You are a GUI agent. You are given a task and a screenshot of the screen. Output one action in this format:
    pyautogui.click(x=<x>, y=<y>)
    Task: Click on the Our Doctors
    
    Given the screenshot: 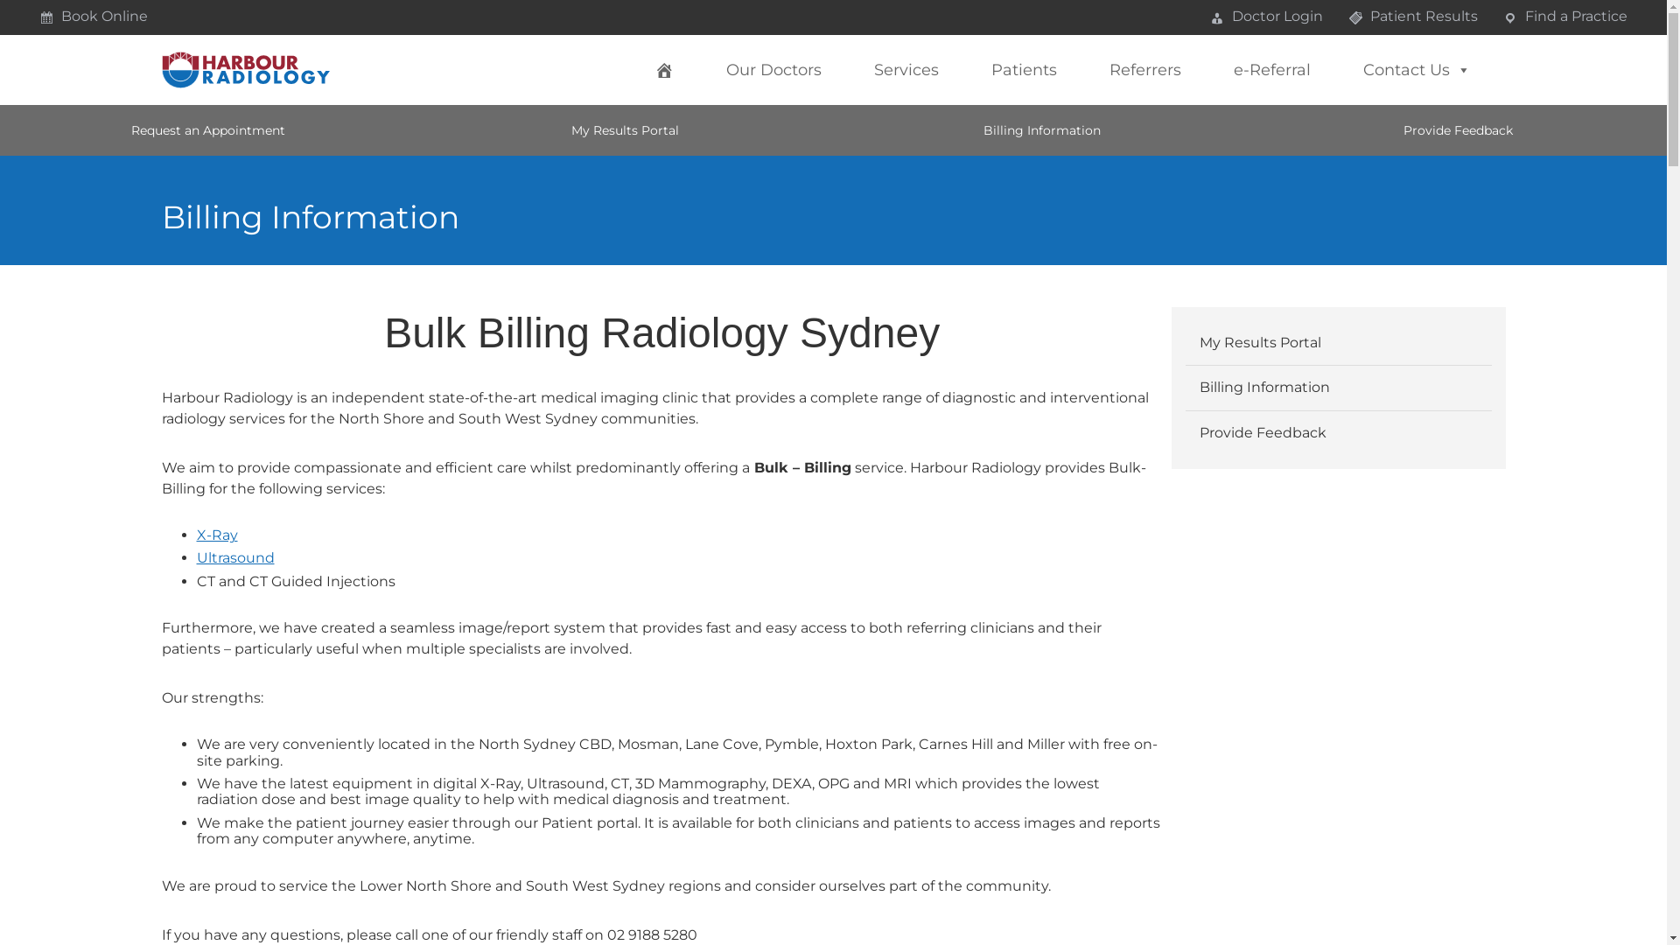 What is the action you would take?
    pyautogui.click(x=773, y=70)
    